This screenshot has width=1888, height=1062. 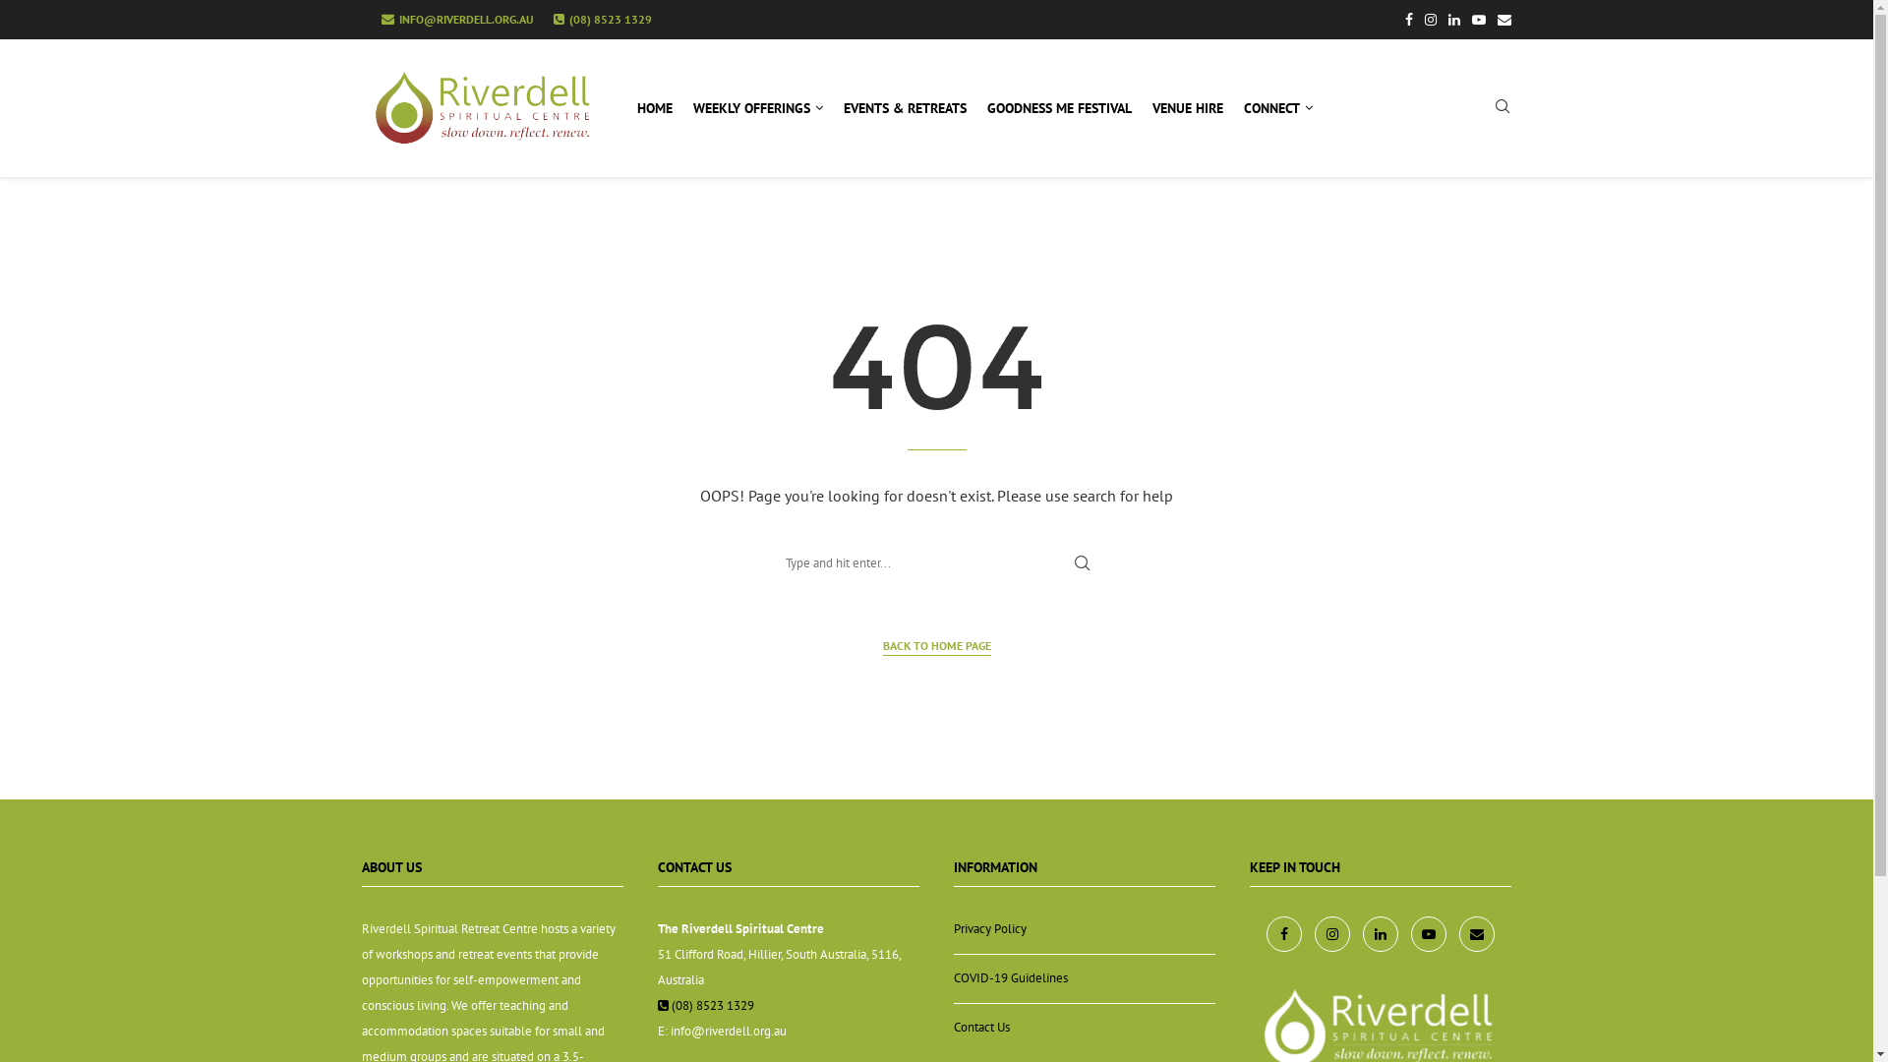 What do you see at coordinates (990, 928) in the screenshot?
I see `Privacy Policy` at bounding box center [990, 928].